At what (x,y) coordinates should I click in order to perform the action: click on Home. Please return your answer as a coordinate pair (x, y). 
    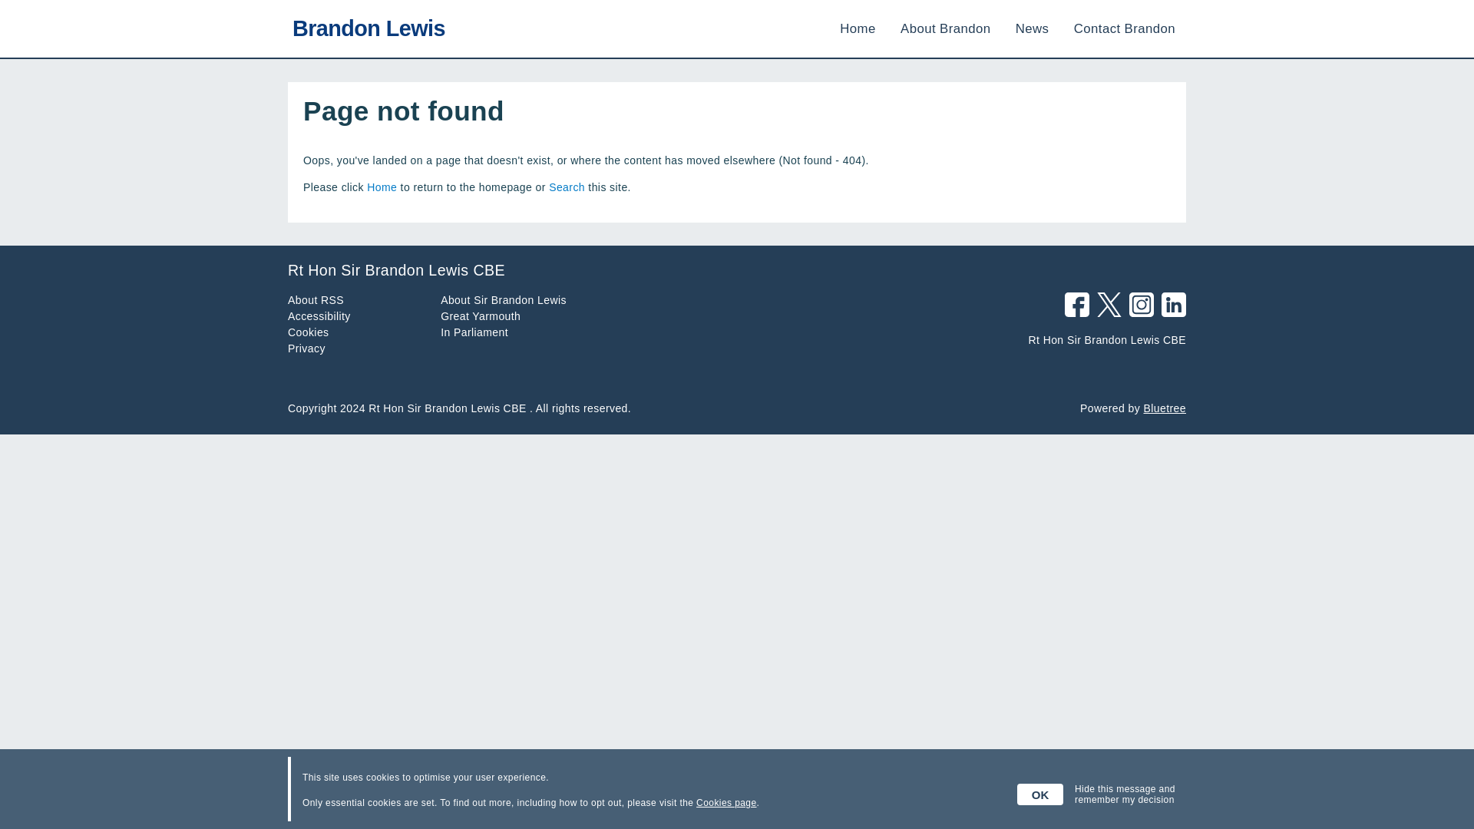
    Looking at the image, I should click on (858, 29).